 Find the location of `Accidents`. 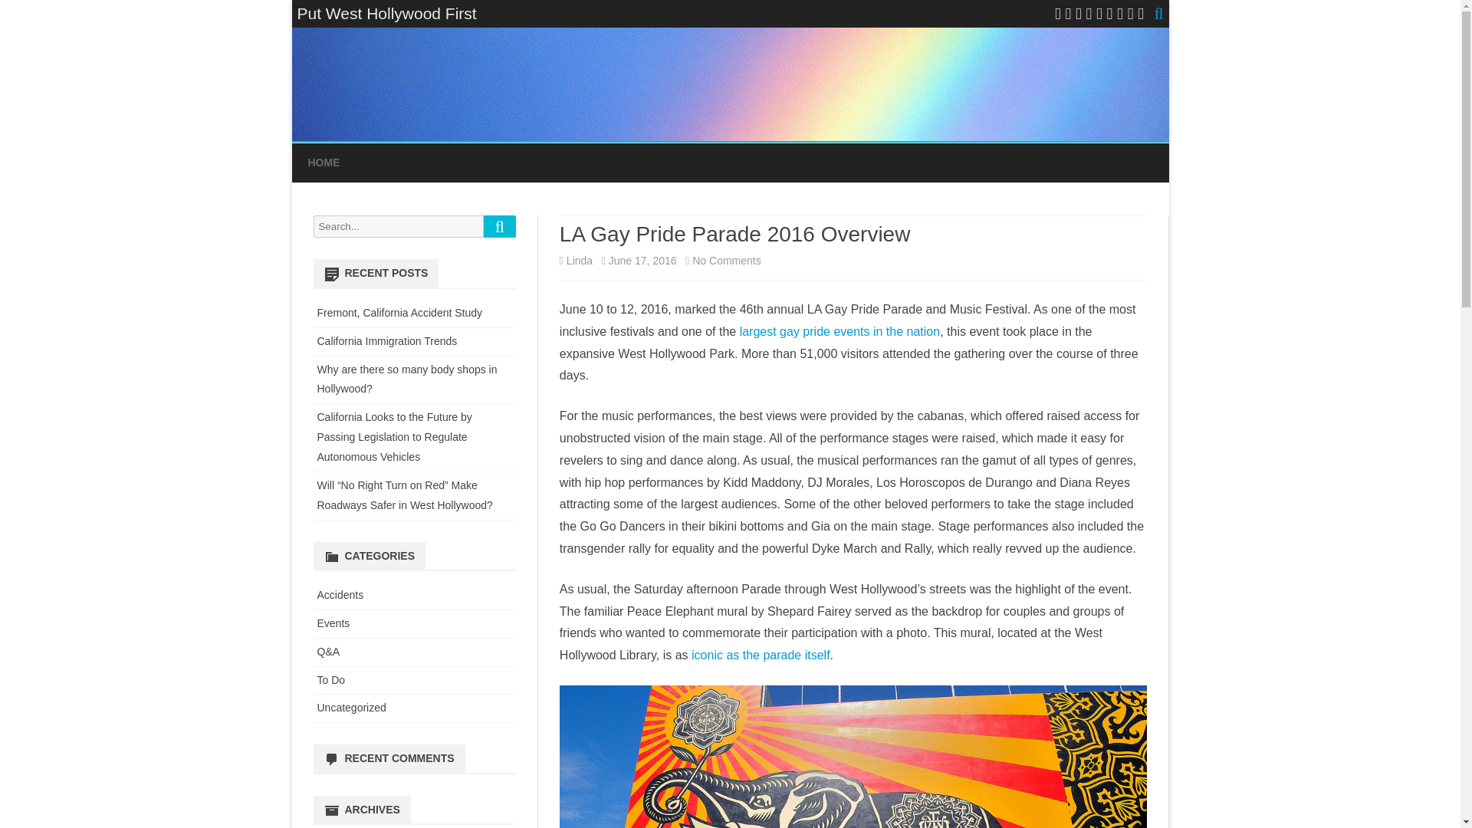

Accidents is located at coordinates (726, 260).